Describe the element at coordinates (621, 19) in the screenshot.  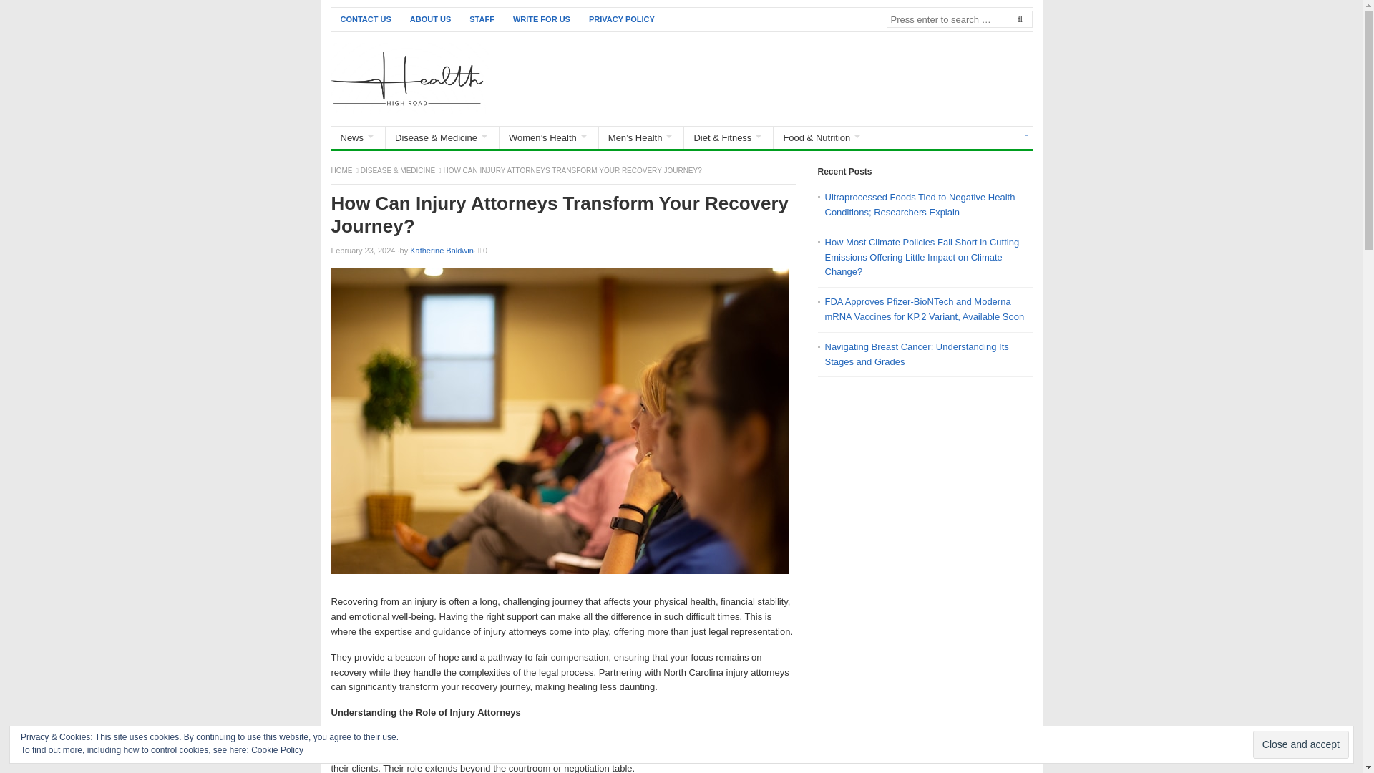
I see `PRIVACY POLICY` at that location.